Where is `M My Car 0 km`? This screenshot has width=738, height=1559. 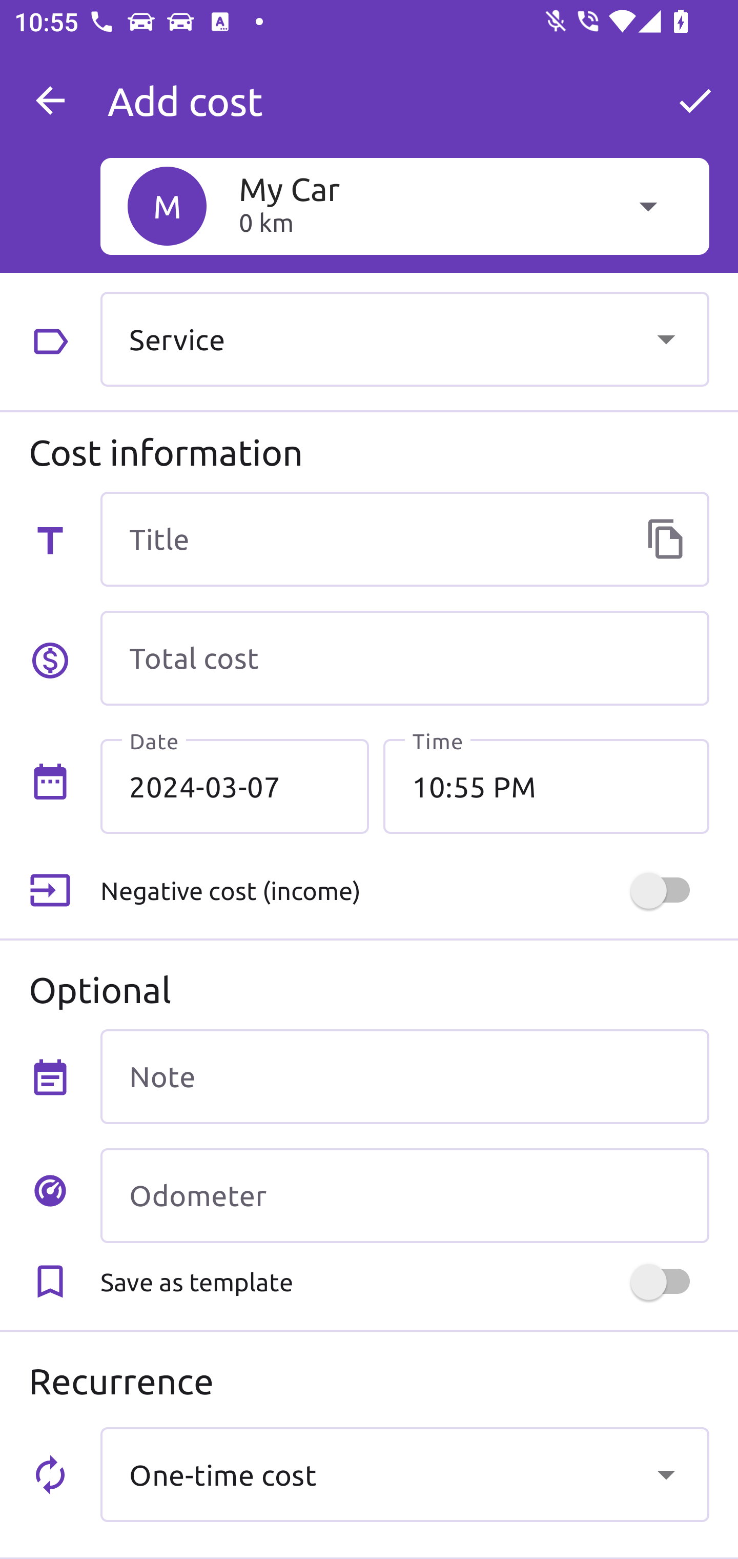 M My Car 0 km is located at coordinates (404, 206).